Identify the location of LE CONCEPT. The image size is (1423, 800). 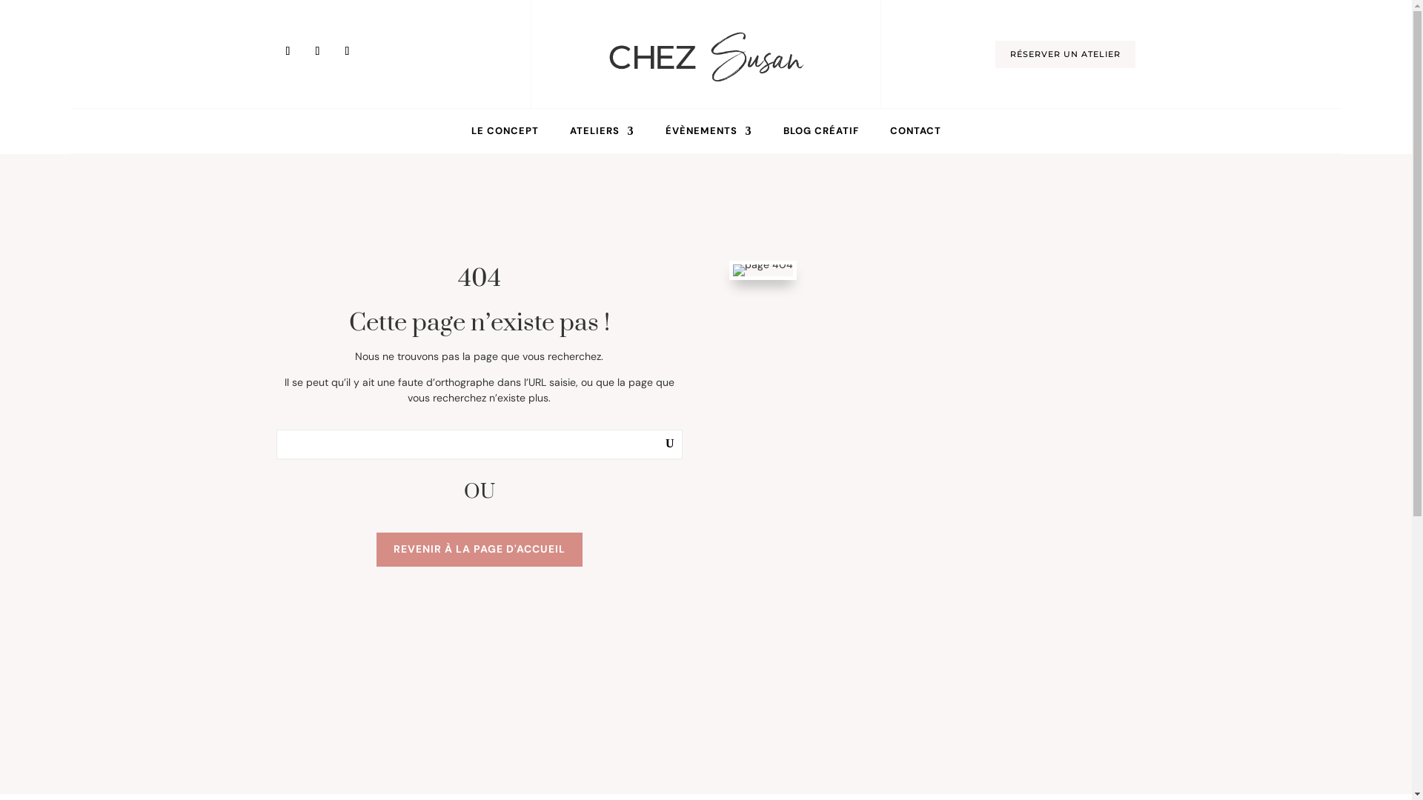
(505, 134).